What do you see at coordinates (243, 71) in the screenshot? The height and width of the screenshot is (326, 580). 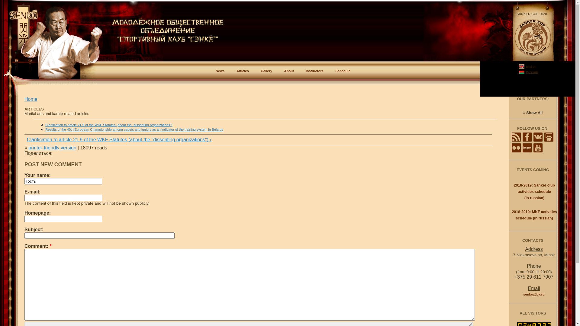 I see `Articles` at bounding box center [243, 71].